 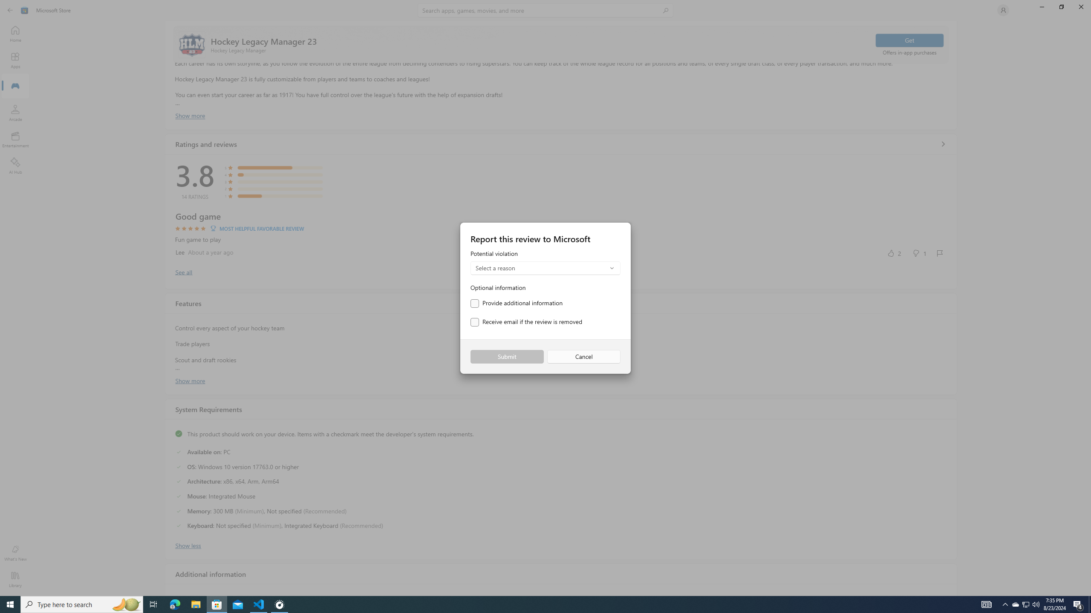 What do you see at coordinates (1042, 7) in the screenshot?
I see `Minimize Microsoft Store` at bounding box center [1042, 7].